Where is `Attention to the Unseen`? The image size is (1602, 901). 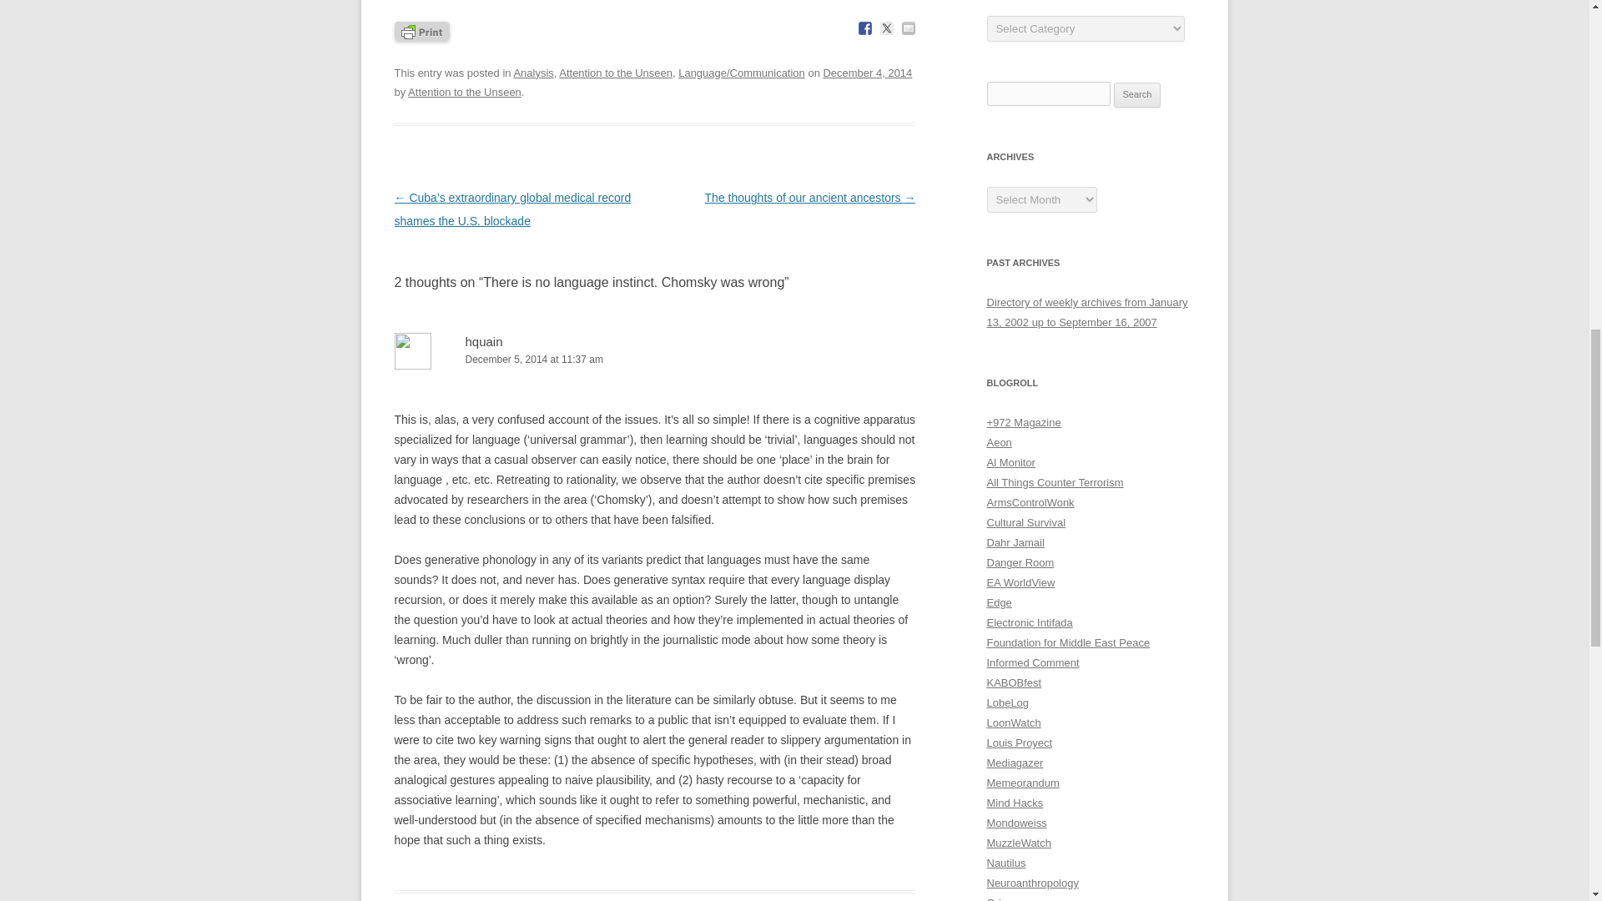 Attention to the Unseen is located at coordinates (465, 92).